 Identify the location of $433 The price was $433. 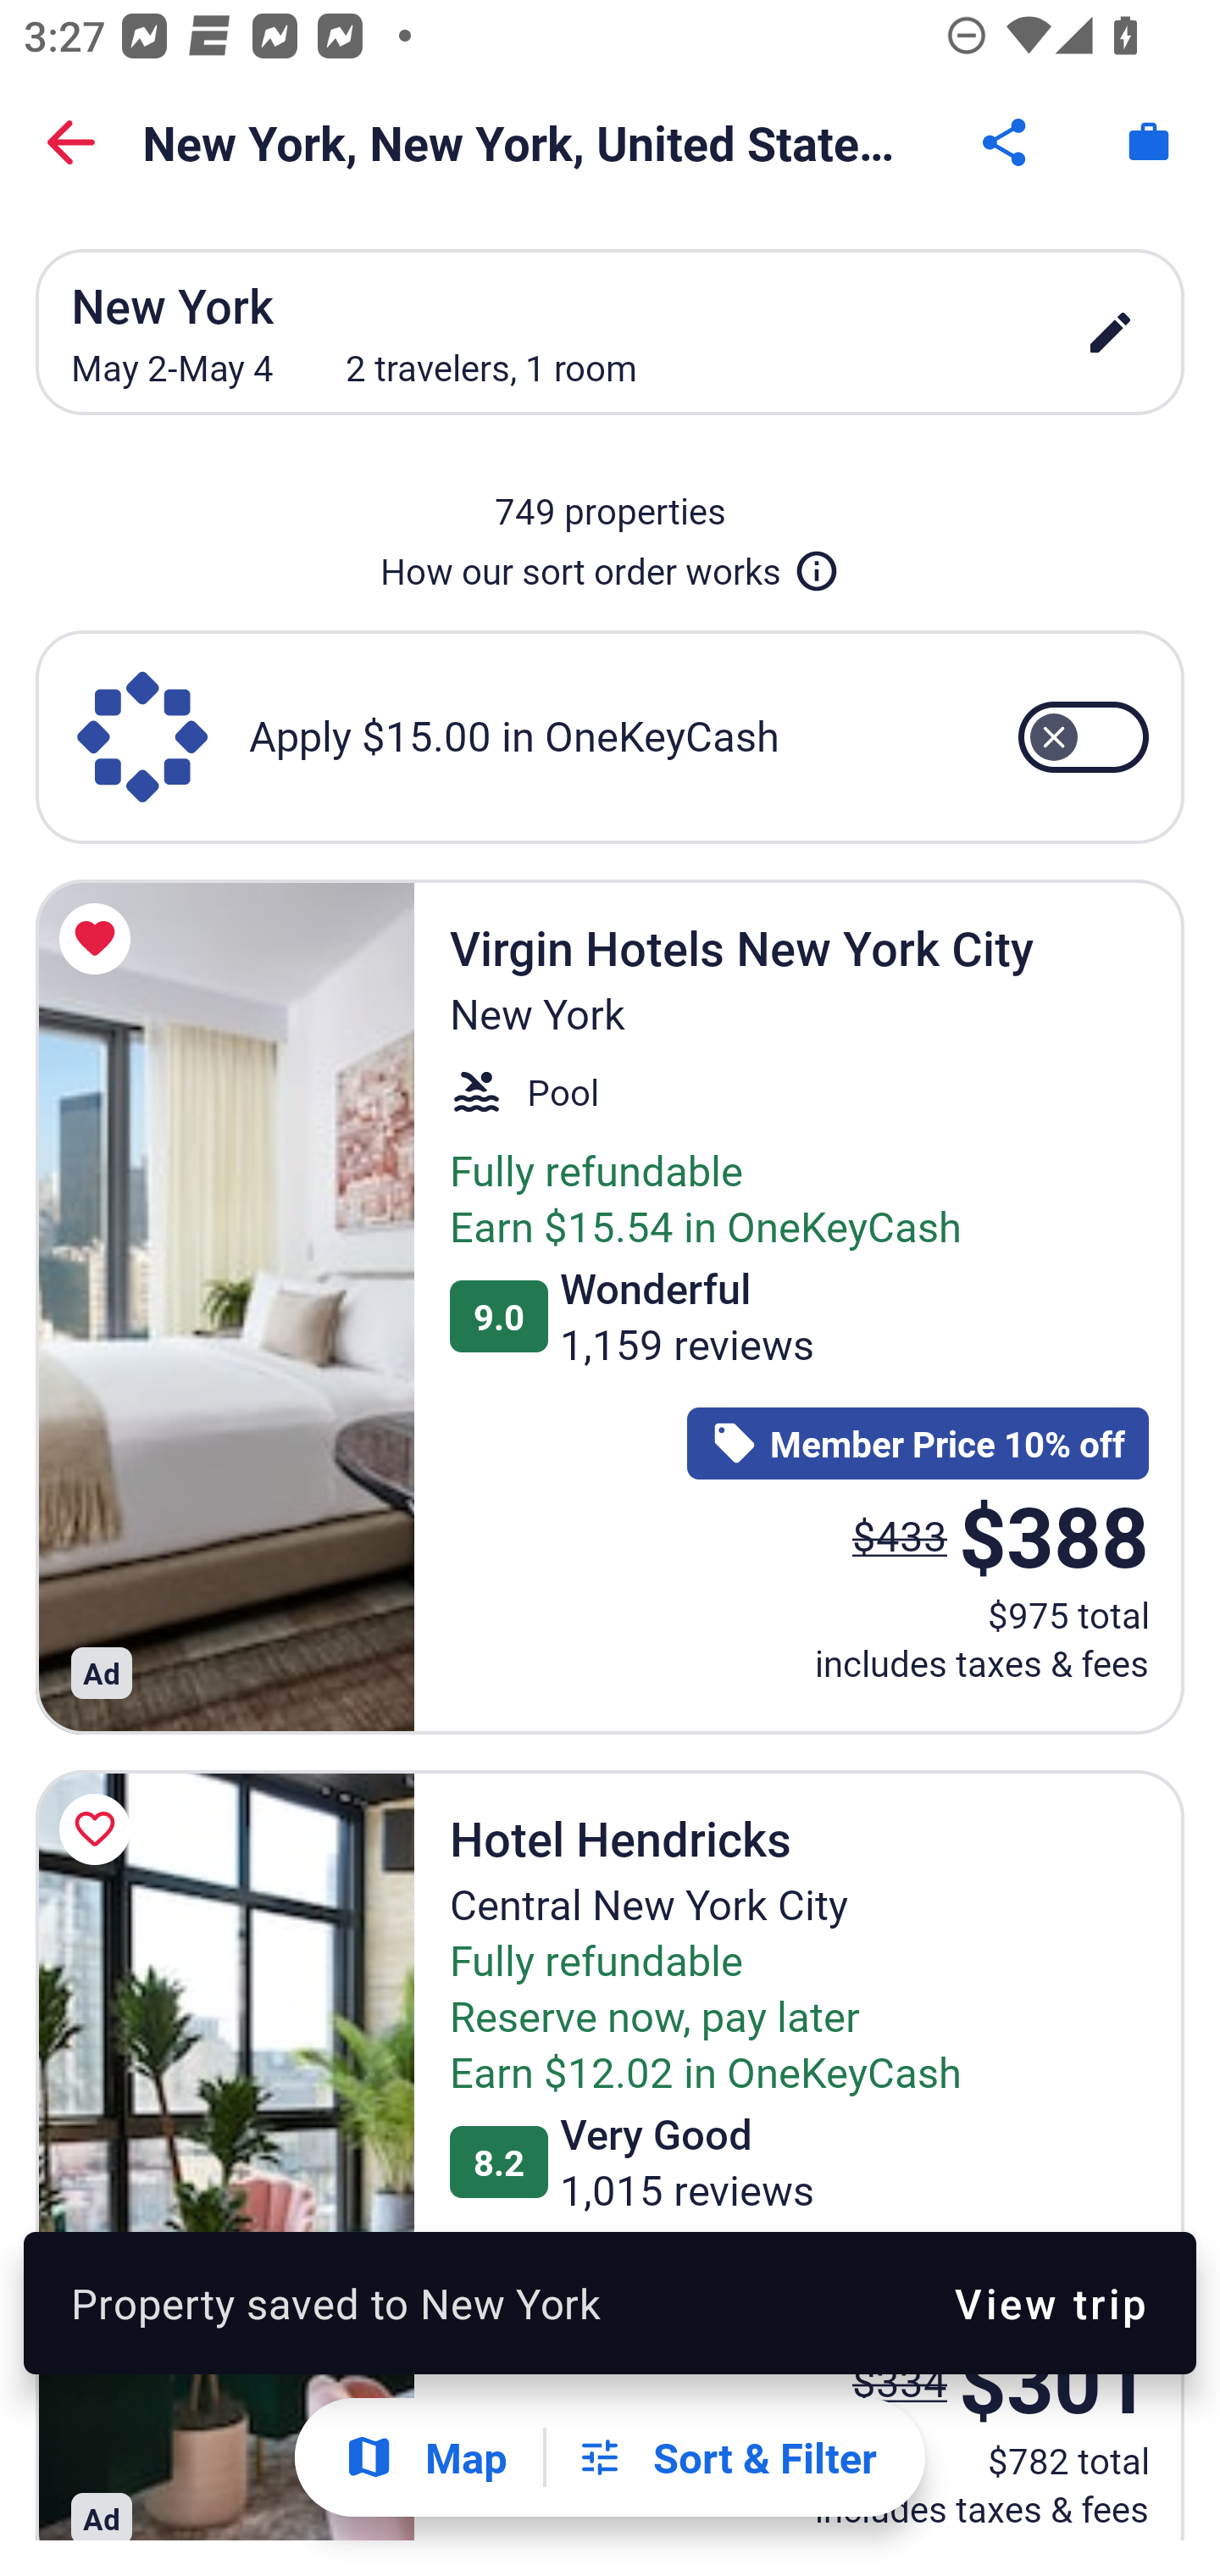
(900, 1535).